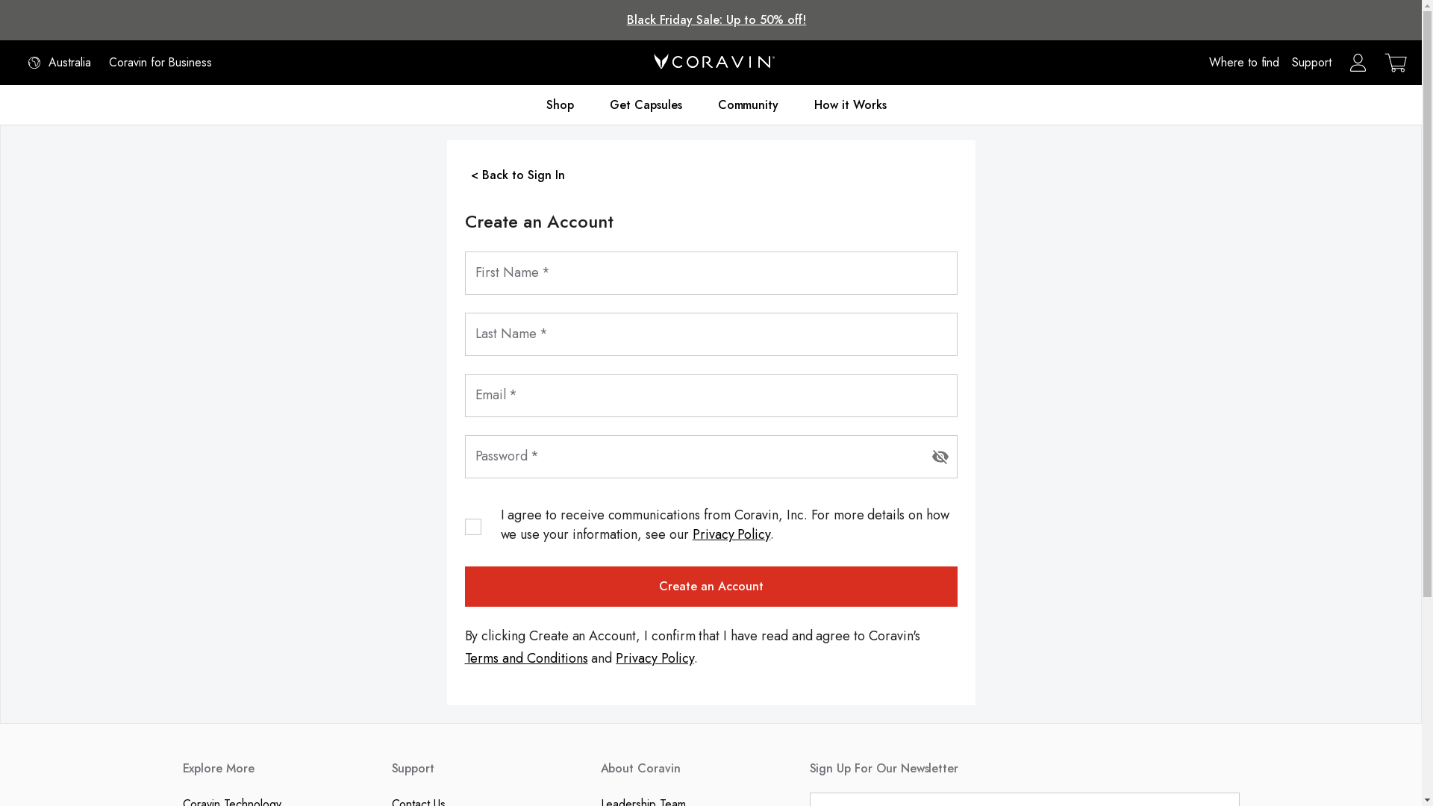 This screenshot has height=806, width=1433. I want to click on Coravin for Business, so click(160, 63).